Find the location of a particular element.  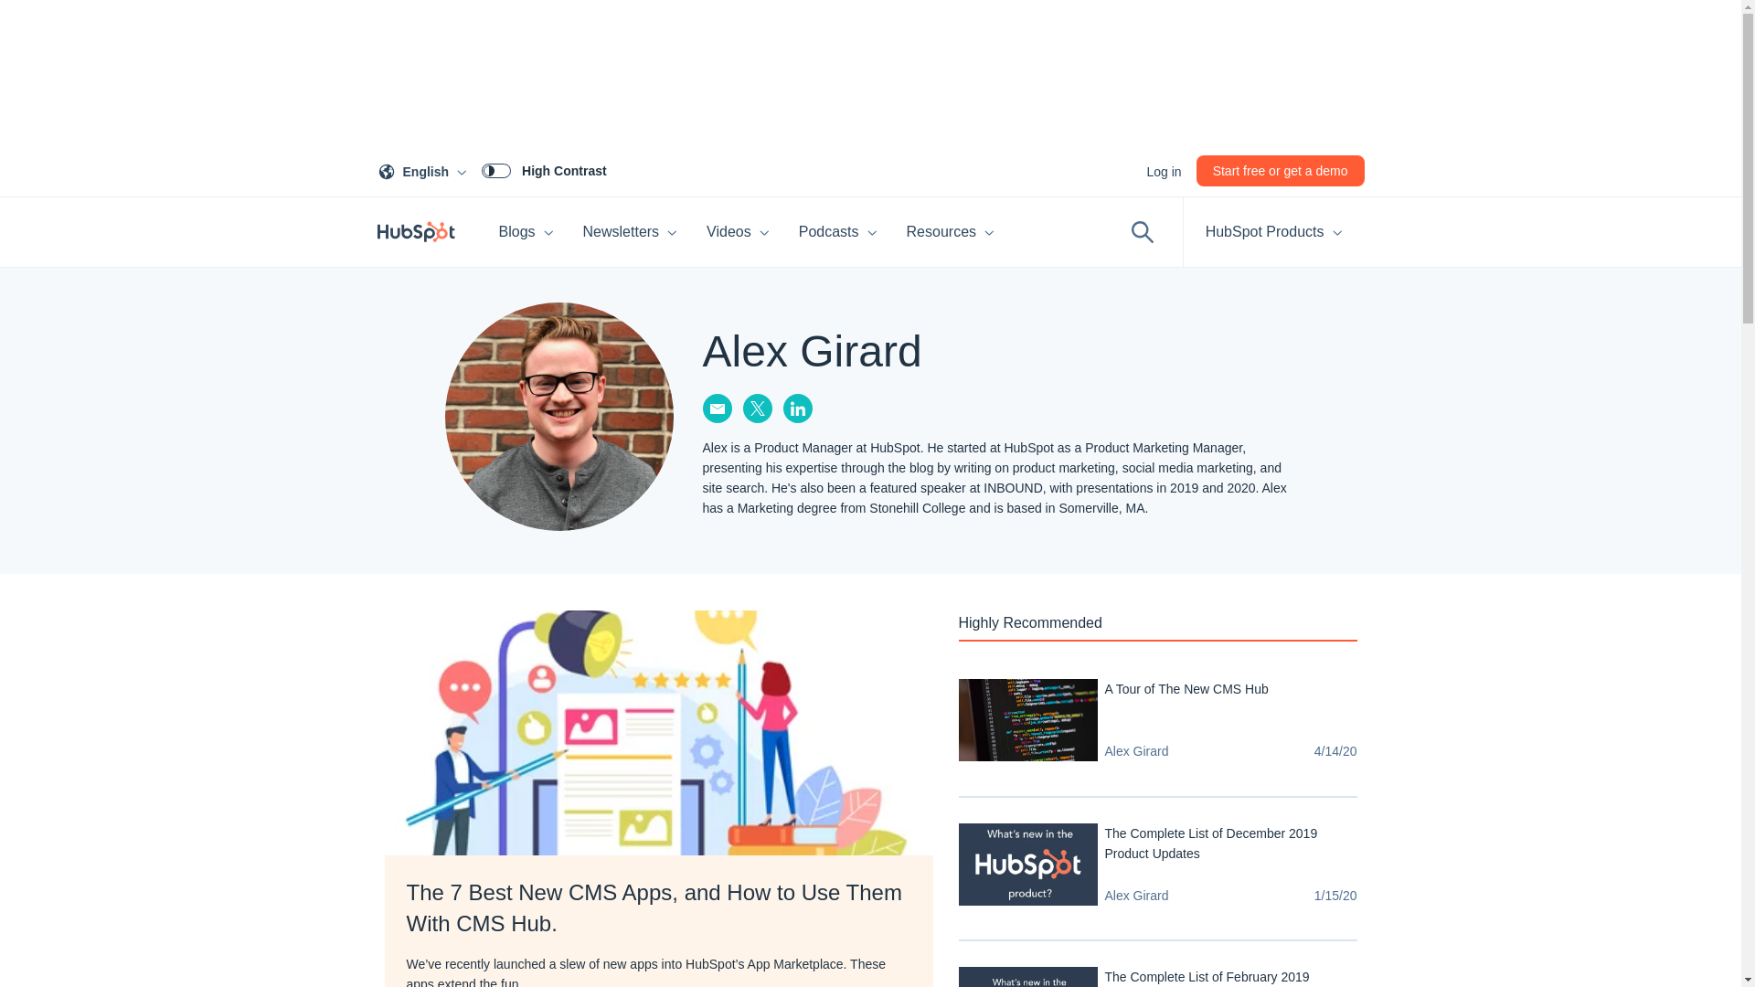

Blogs is located at coordinates (1163, 172).